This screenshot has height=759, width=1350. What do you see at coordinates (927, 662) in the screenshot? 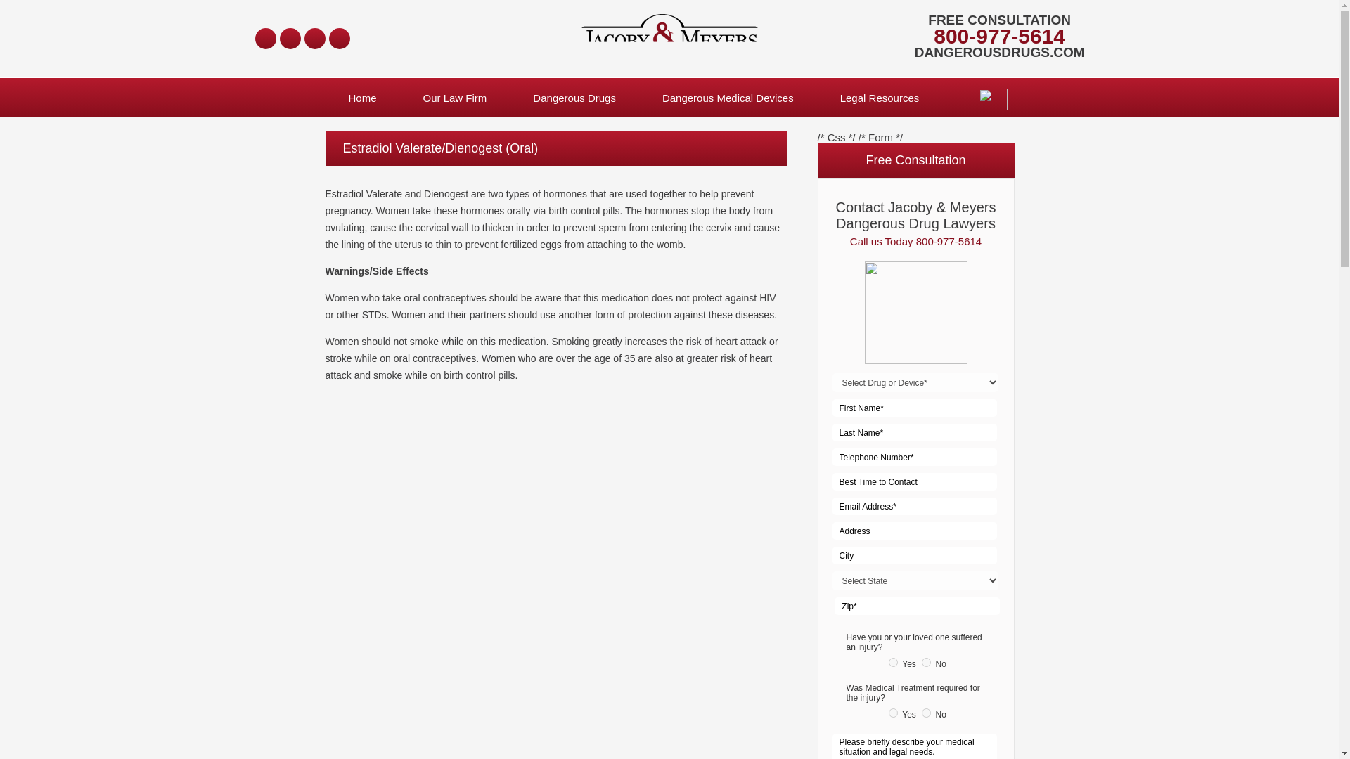
I see `No` at bounding box center [927, 662].